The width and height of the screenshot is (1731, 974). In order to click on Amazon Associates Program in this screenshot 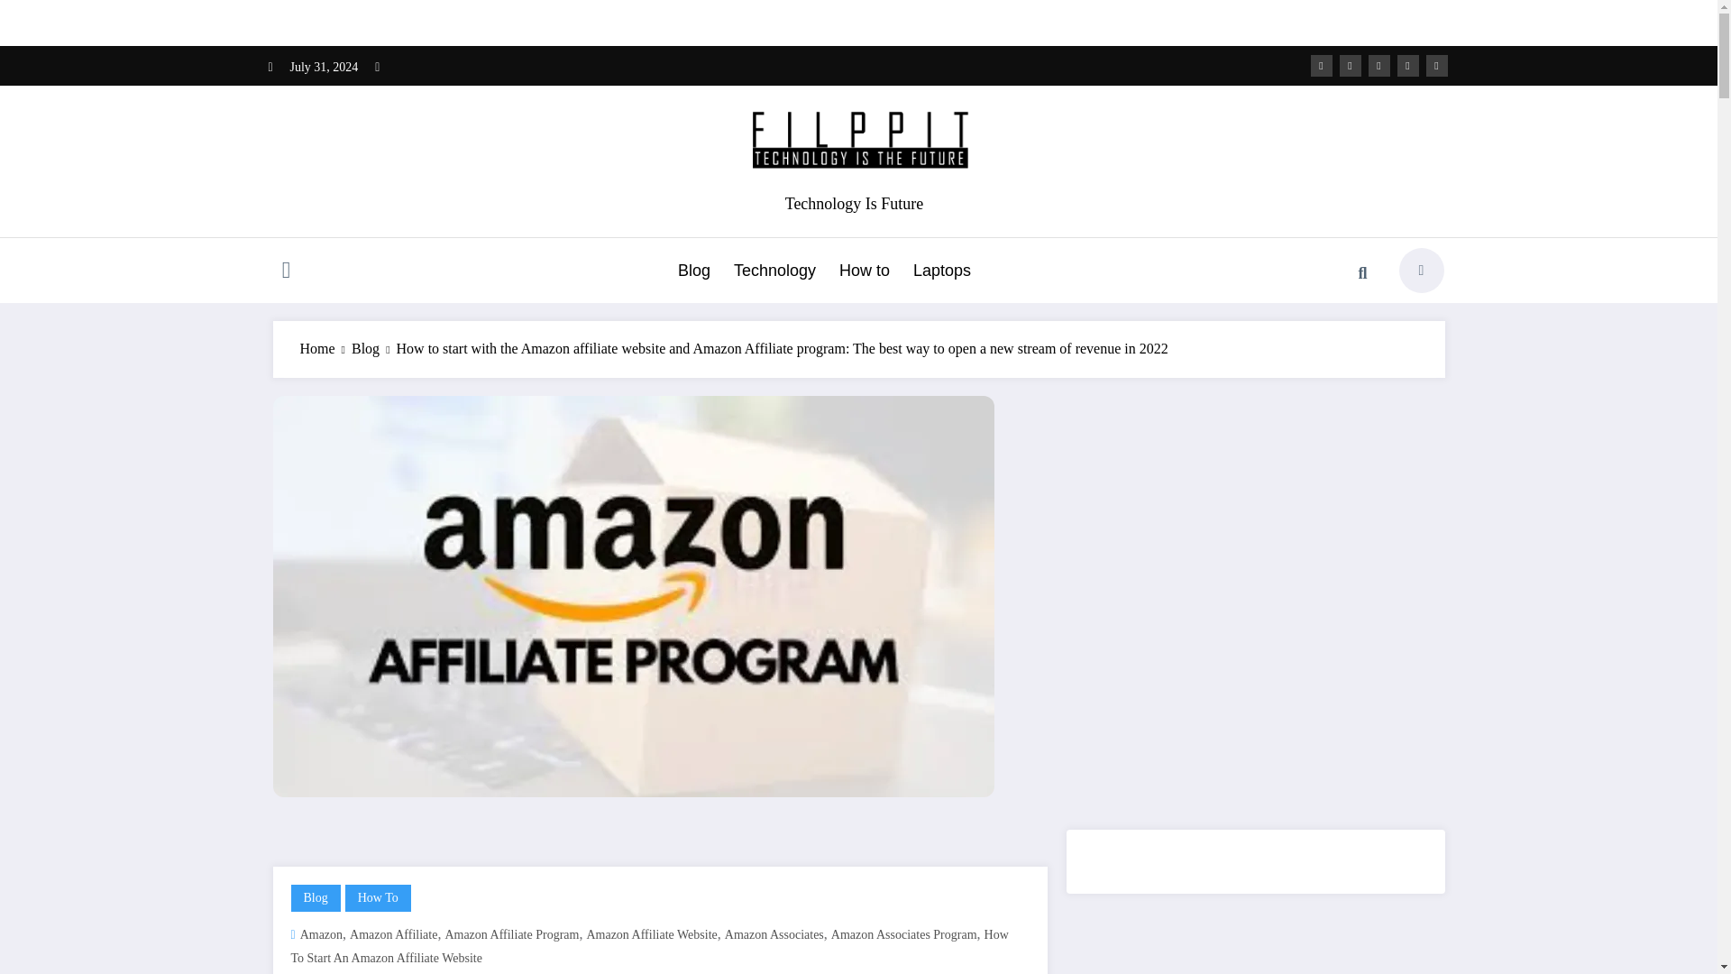, I will do `click(903, 934)`.